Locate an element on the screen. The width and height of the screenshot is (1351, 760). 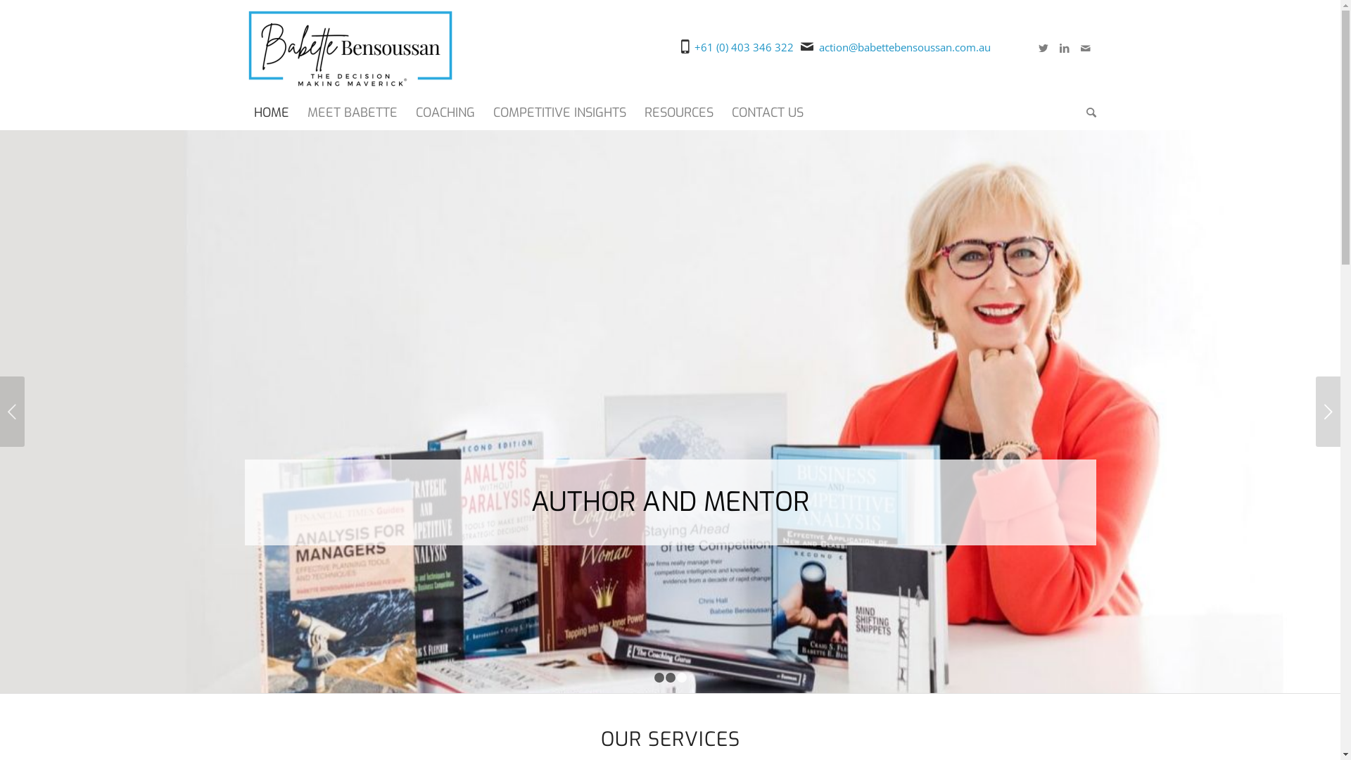
2 is located at coordinates (671, 678).